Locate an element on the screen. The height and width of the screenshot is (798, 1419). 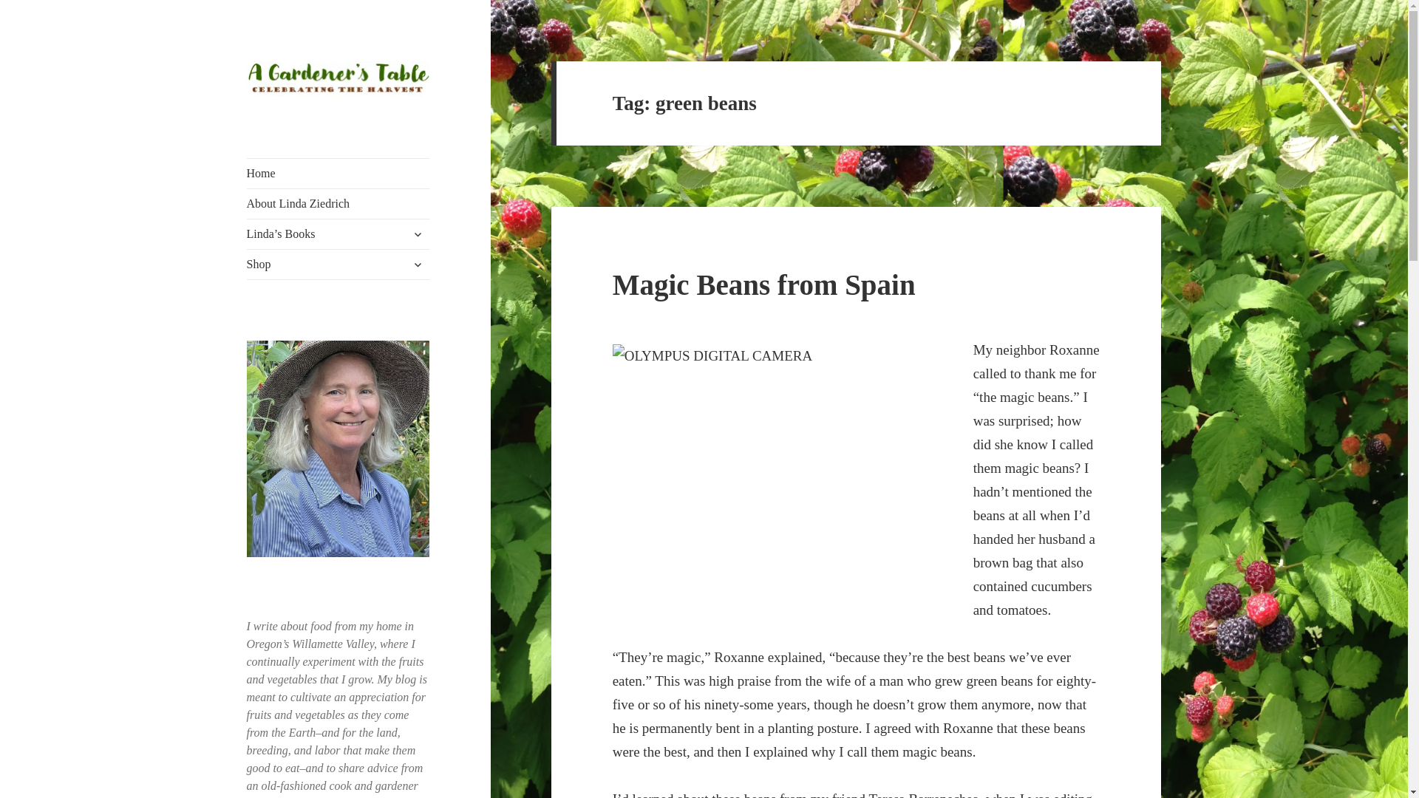
About Linda Ziedrich is located at coordinates (338, 203).